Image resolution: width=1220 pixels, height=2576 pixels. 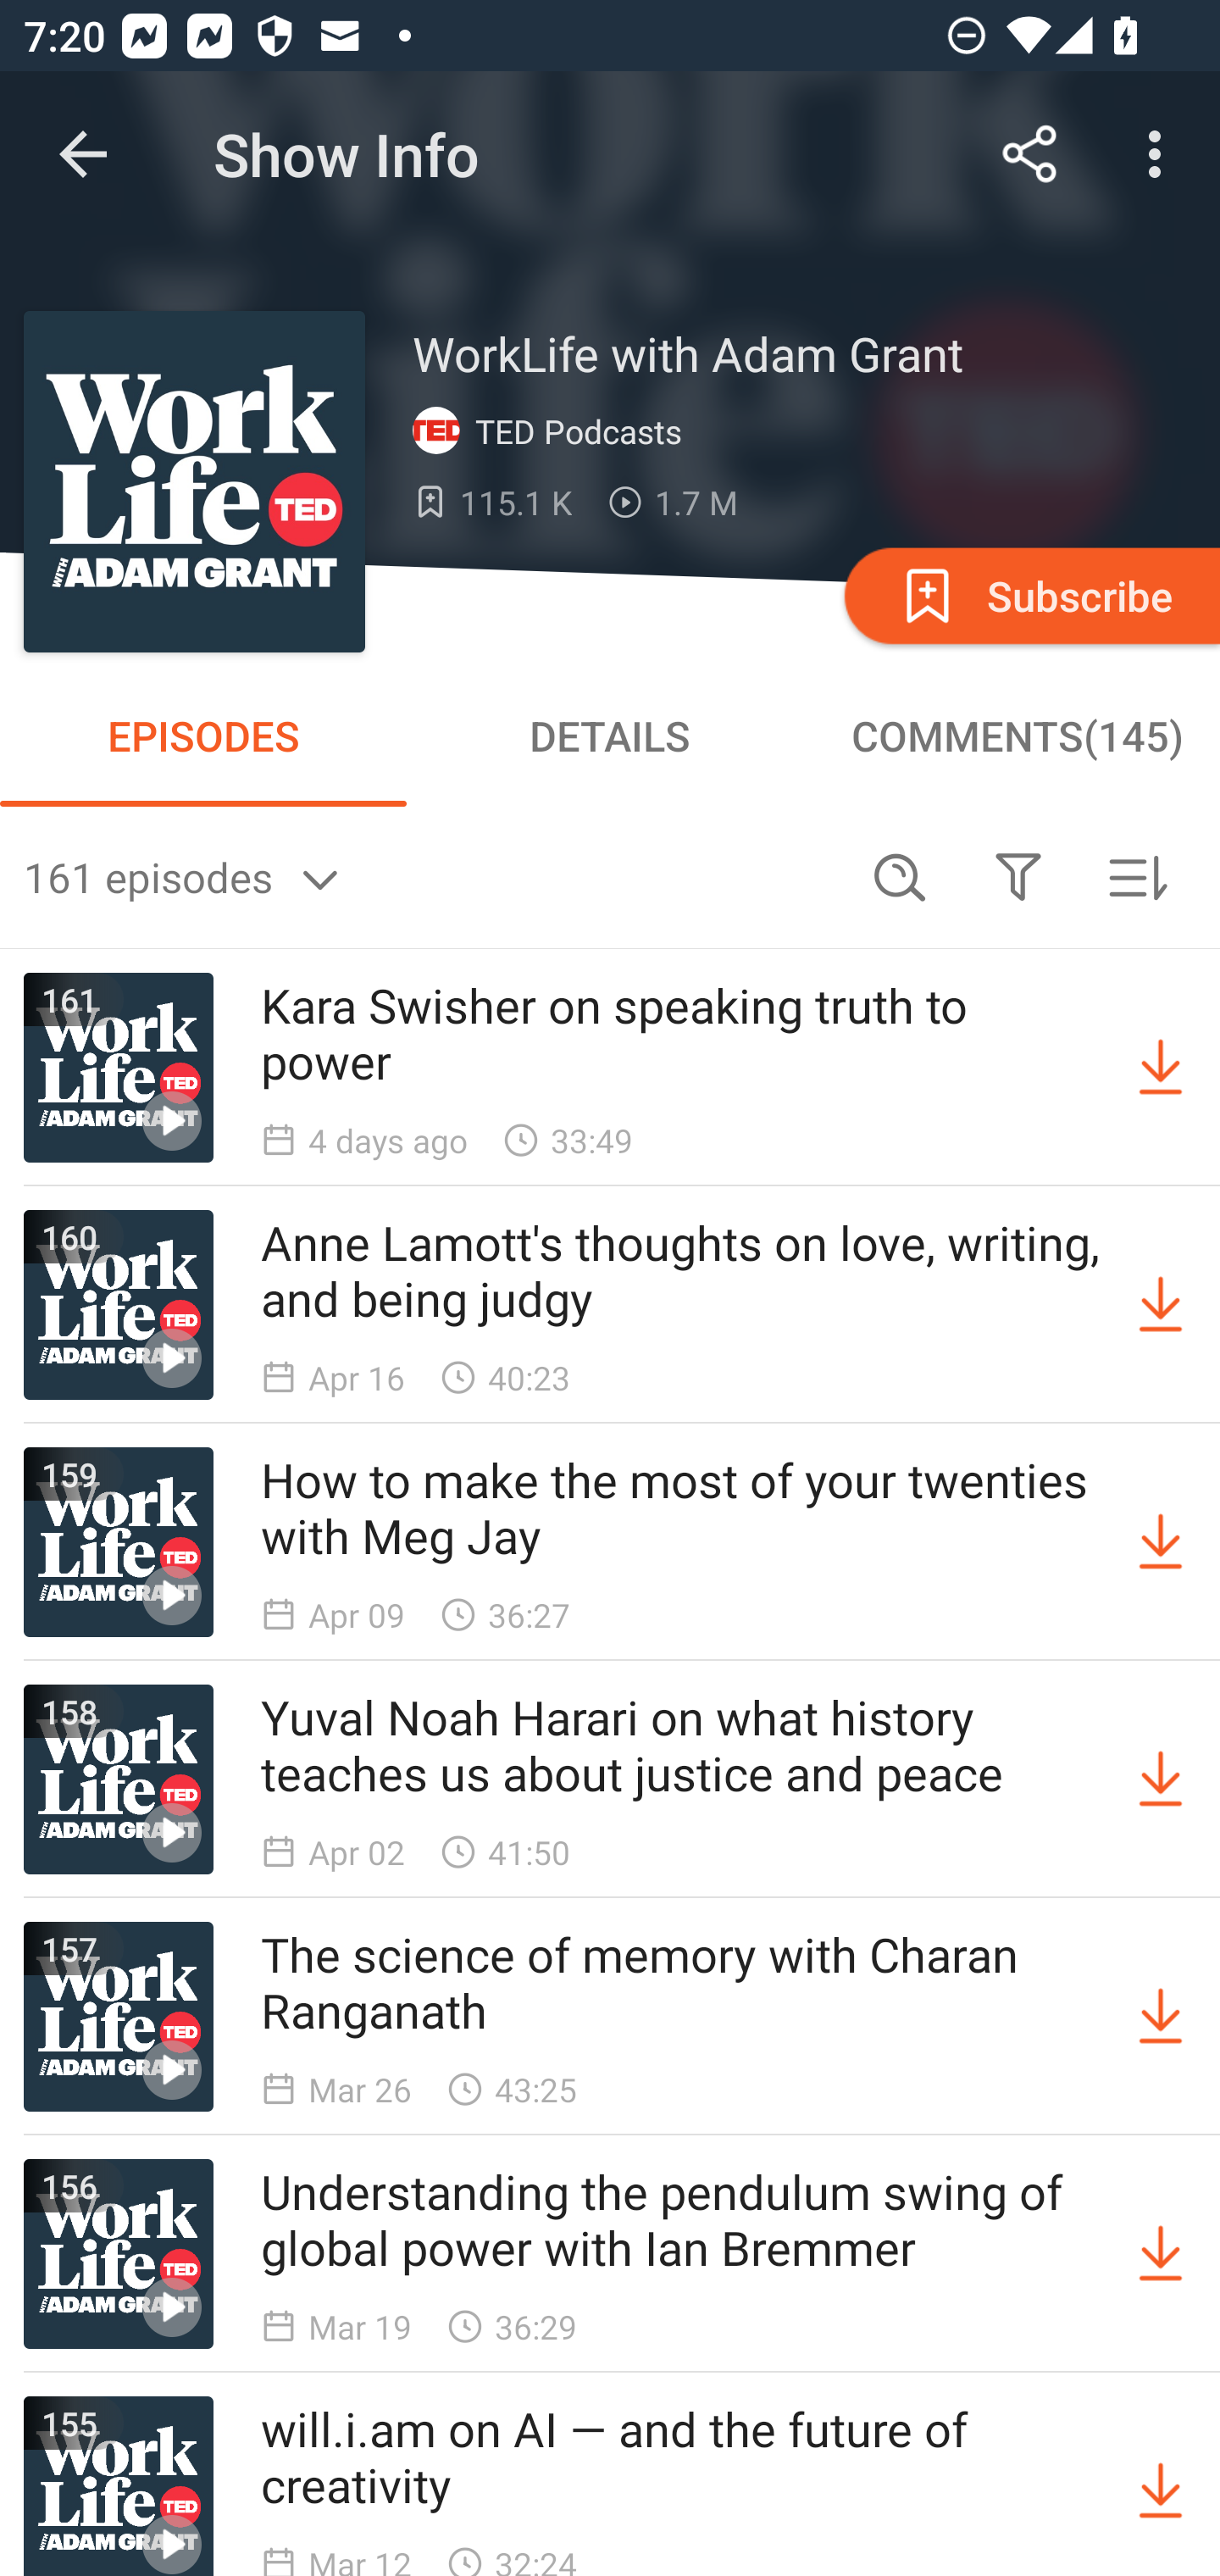 What do you see at coordinates (203, 736) in the screenshot?
I see `EPISODES` at bounding box center [203, 736].